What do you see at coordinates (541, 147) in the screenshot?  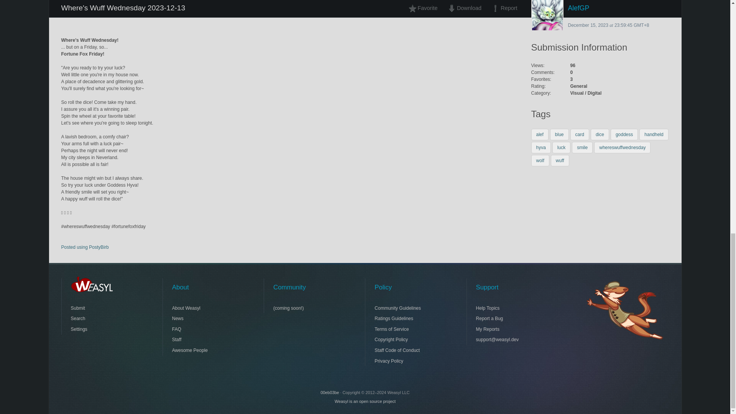 I see `hyva` at bounding box center [541, 147].